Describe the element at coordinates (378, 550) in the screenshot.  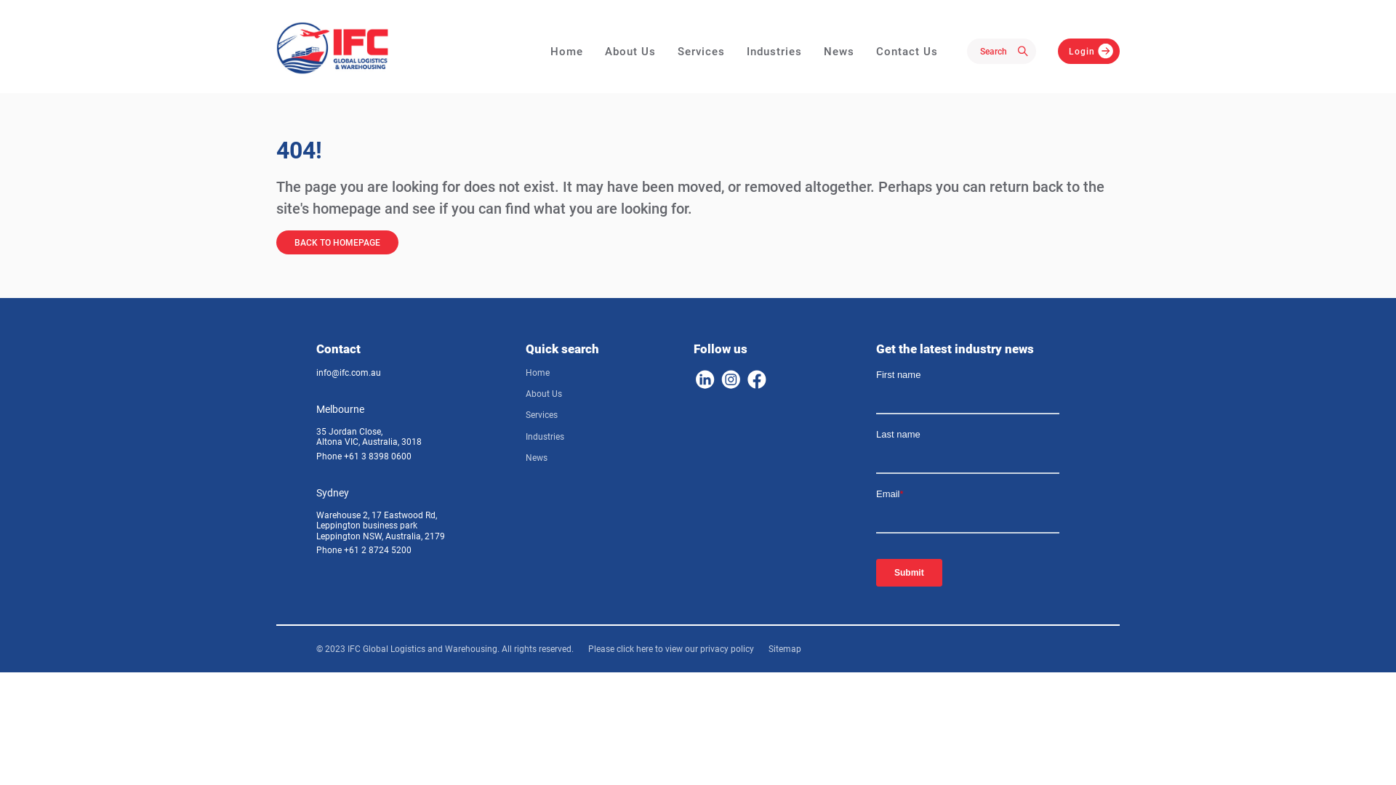
I see `+61 2 8724 5200` at that location.